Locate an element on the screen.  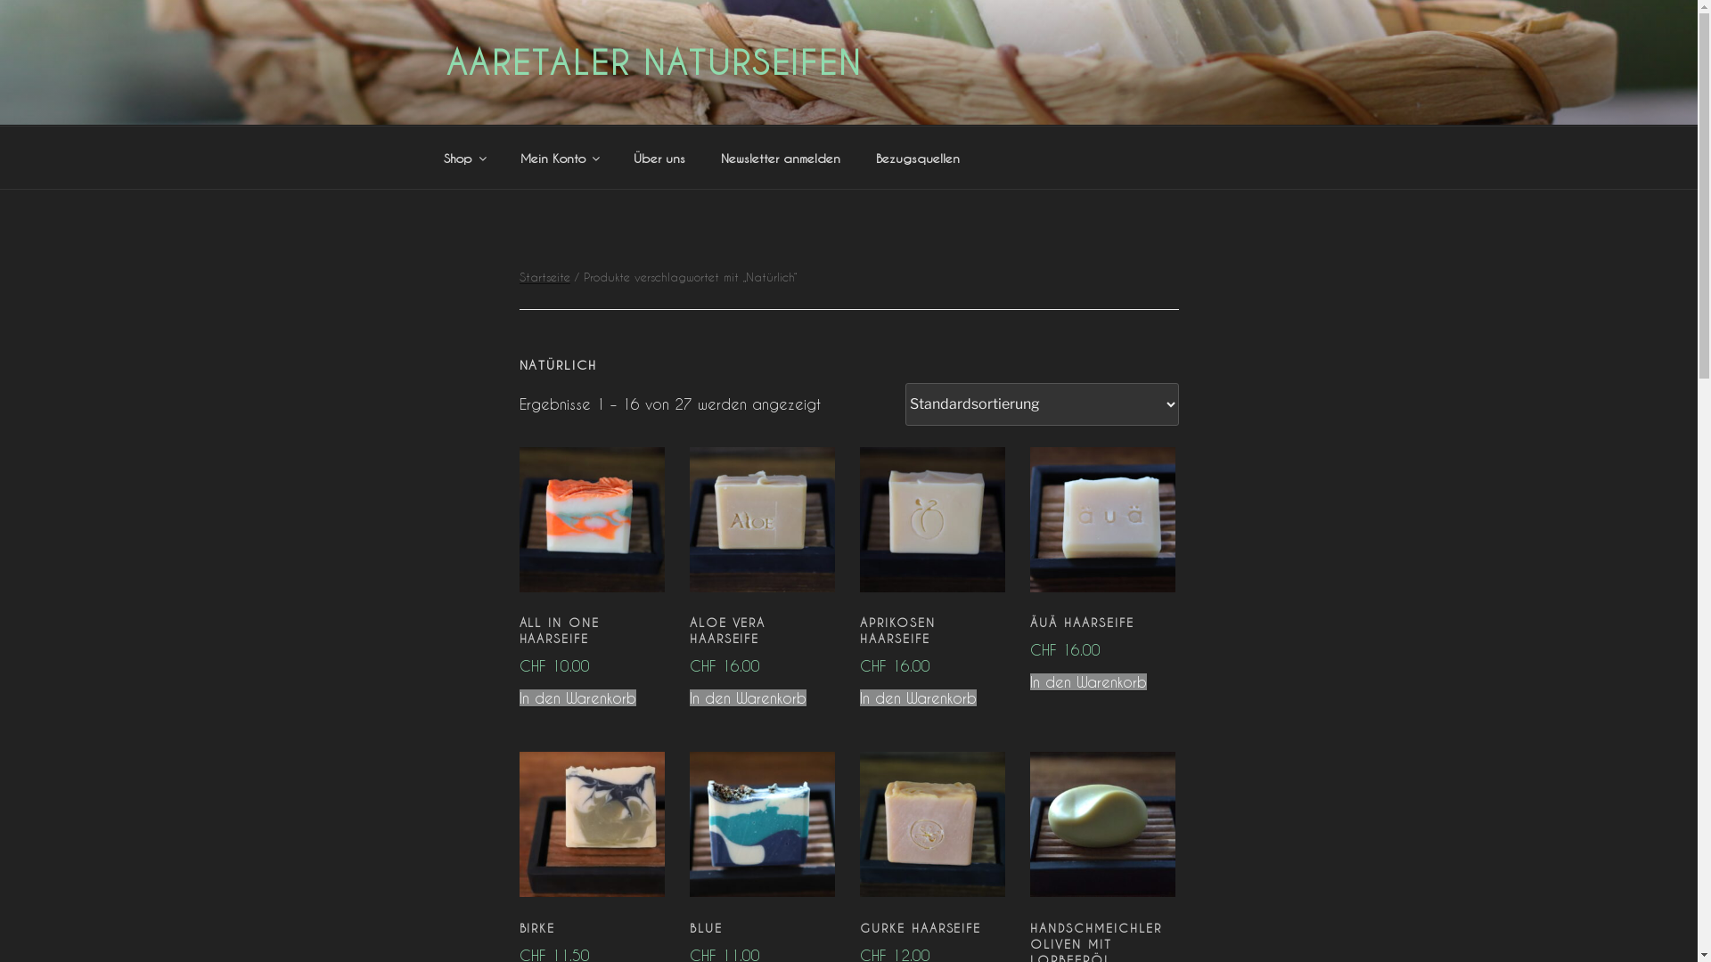
Shop is located at coordinates (463, 157).